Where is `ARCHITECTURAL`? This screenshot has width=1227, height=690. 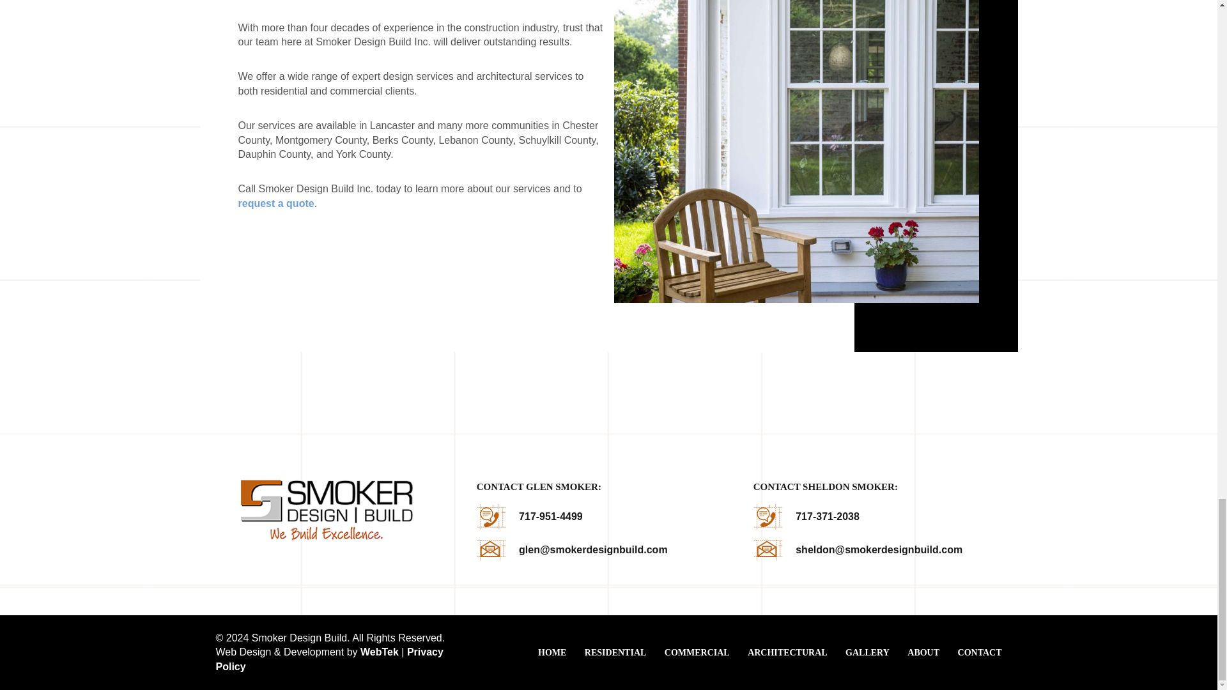
ARCHITECTURAL is located at coordinates (787, 653).